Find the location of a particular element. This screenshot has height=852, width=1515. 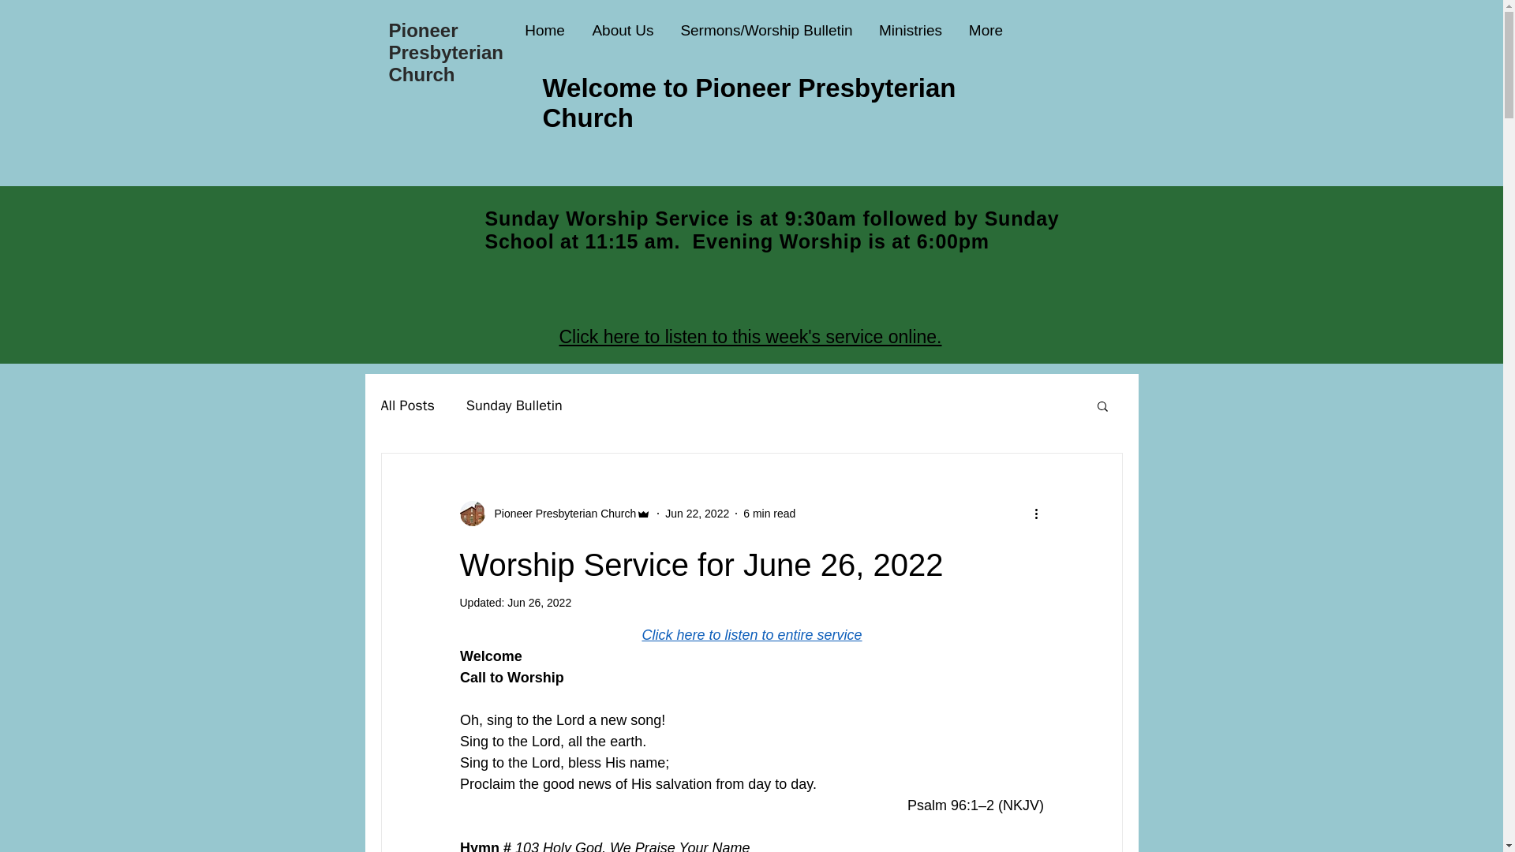

Sunday Bulletin is located at coordinates (514, 405).